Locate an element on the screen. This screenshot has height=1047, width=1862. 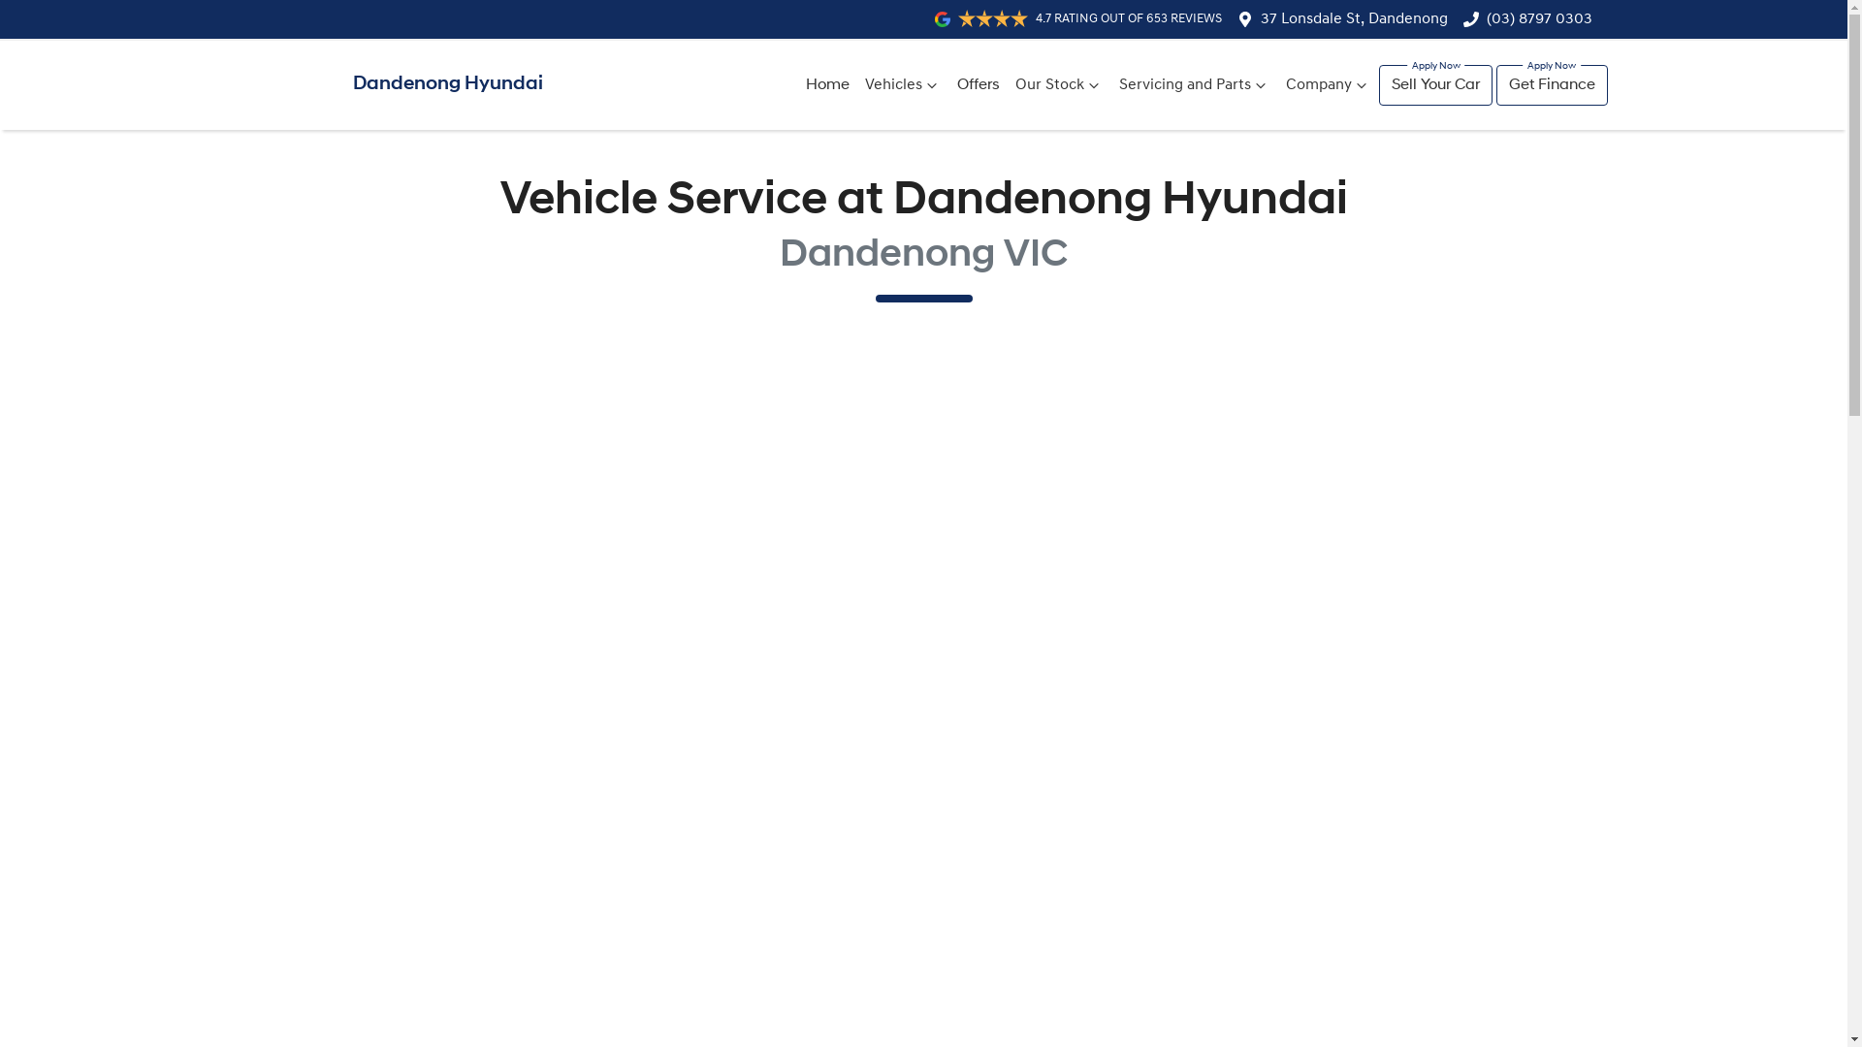
Servicing and Parts is located at coordinates (1195, 85).